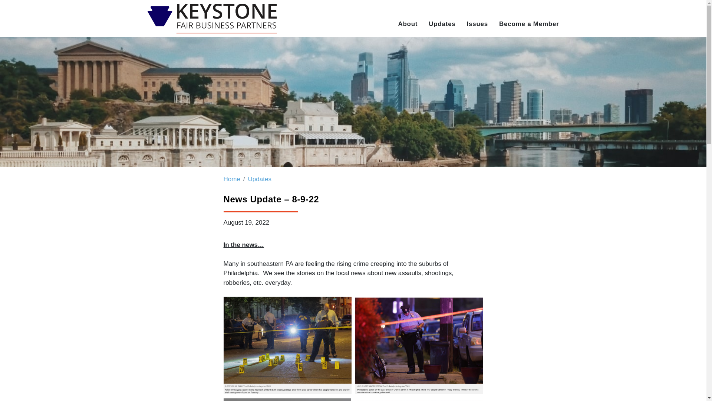  What do you see at coordinates (231, 179) in the screenshot?
I see `Home` at bounding box center [231, 179].